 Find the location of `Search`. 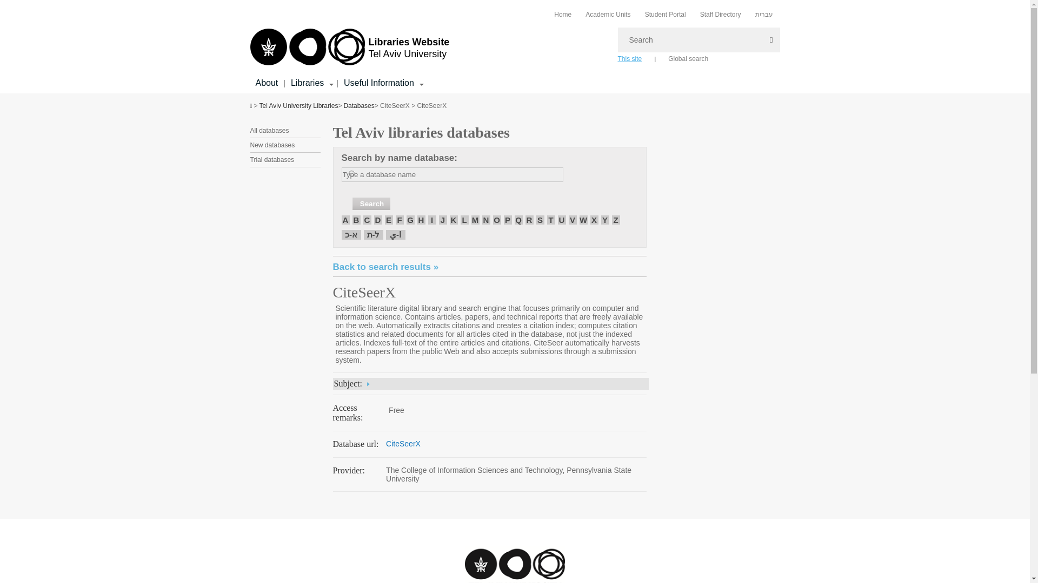

Search is located at coordinates (371, 204).